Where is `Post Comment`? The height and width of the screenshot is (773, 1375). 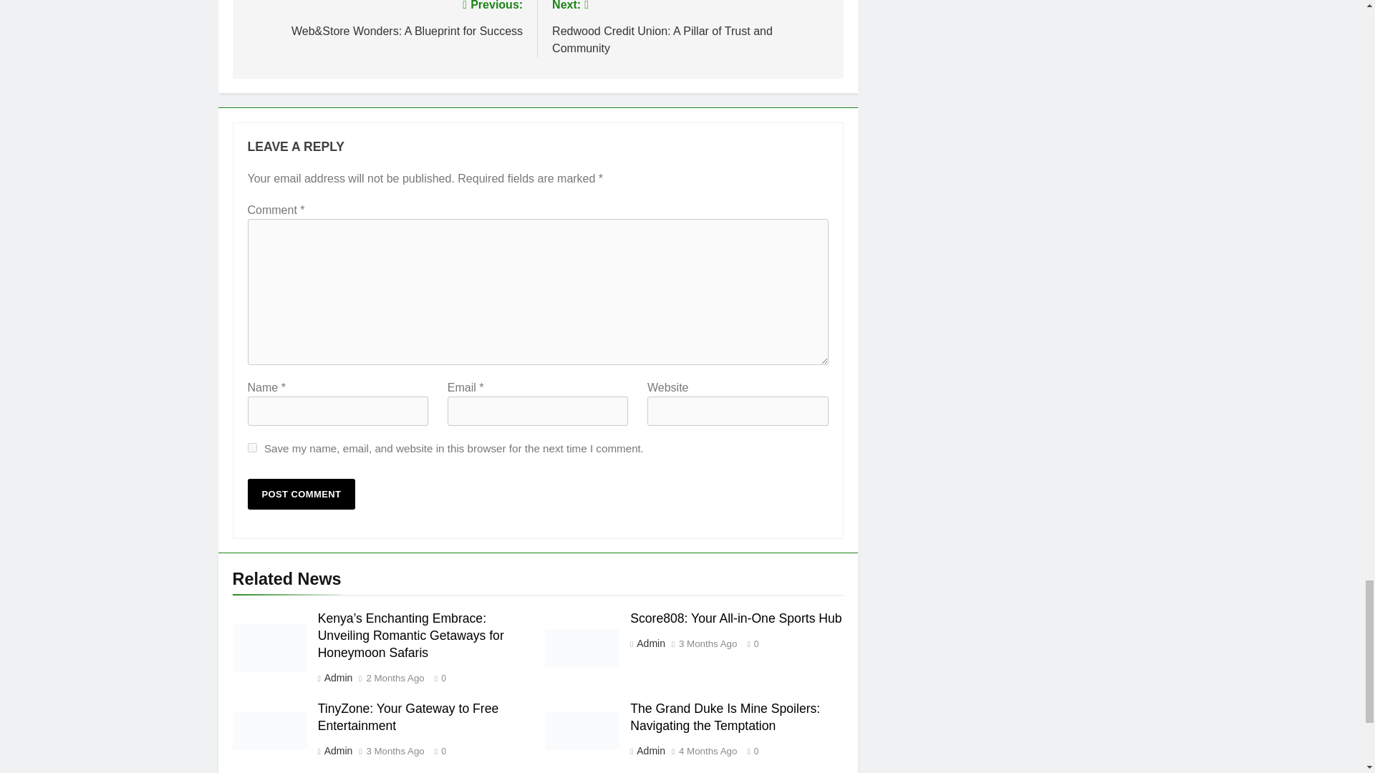
Post Comment is located at coordinates (301, 494).